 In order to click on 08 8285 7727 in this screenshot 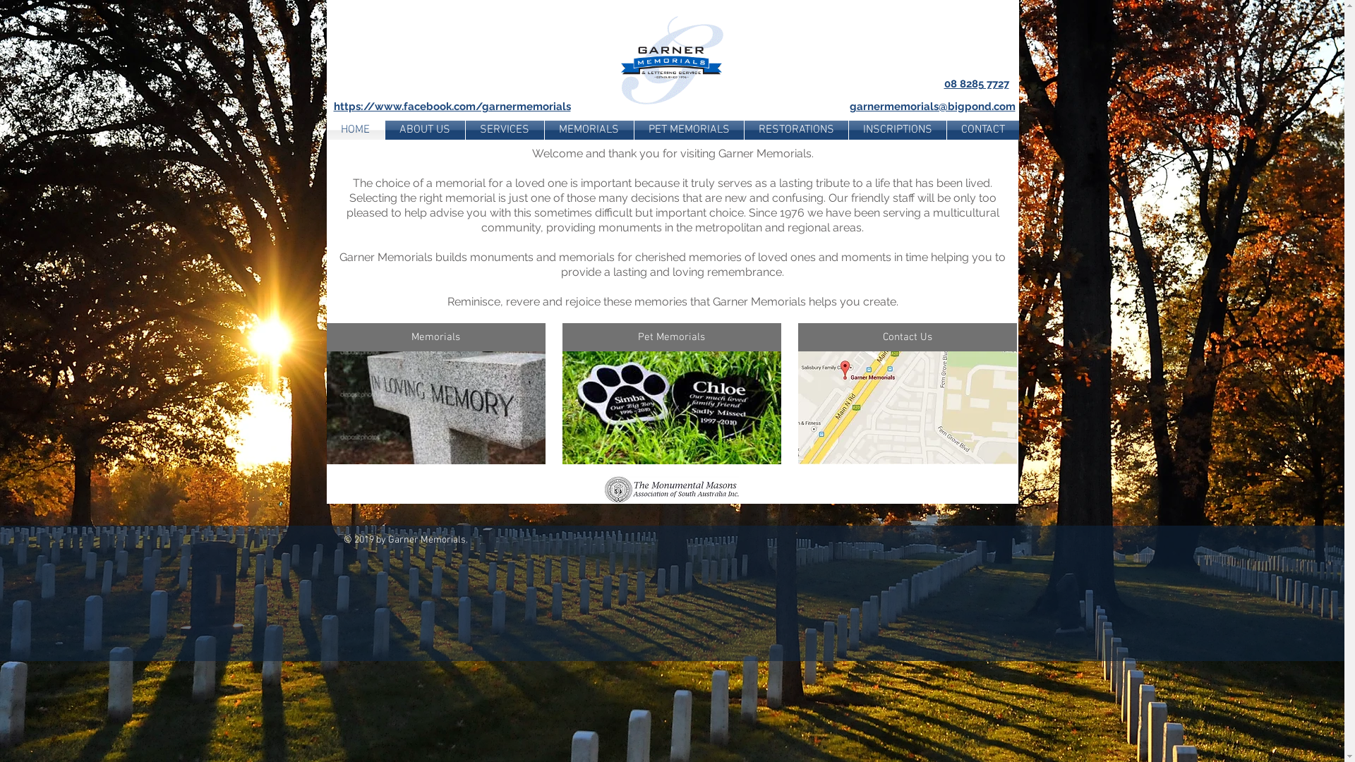, I will do `click(977, 85)`.